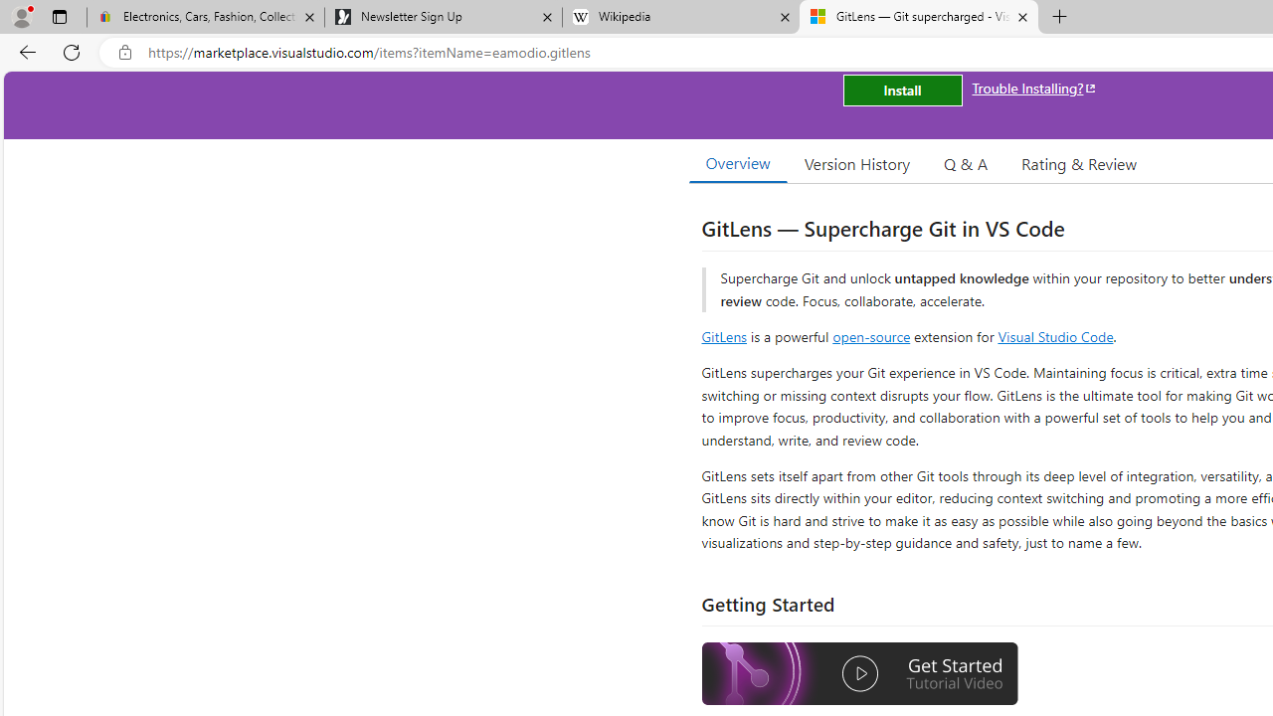 The height and width of the screenshot is (716, 1273). What do you see at coordinates (724, 336) in the screenshot?
I see `GitLens` at bounding box center [724, 336].